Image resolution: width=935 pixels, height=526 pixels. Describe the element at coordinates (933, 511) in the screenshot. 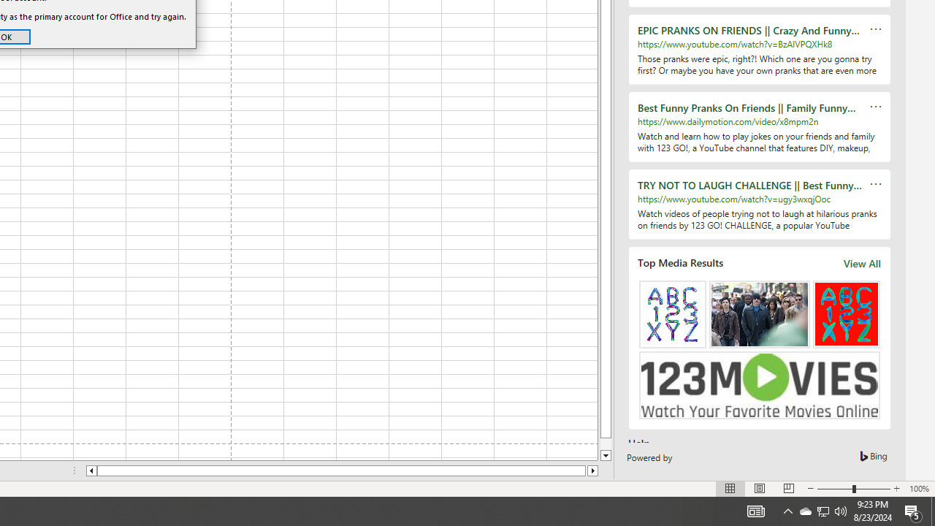

I see `Show desktop` at that location.